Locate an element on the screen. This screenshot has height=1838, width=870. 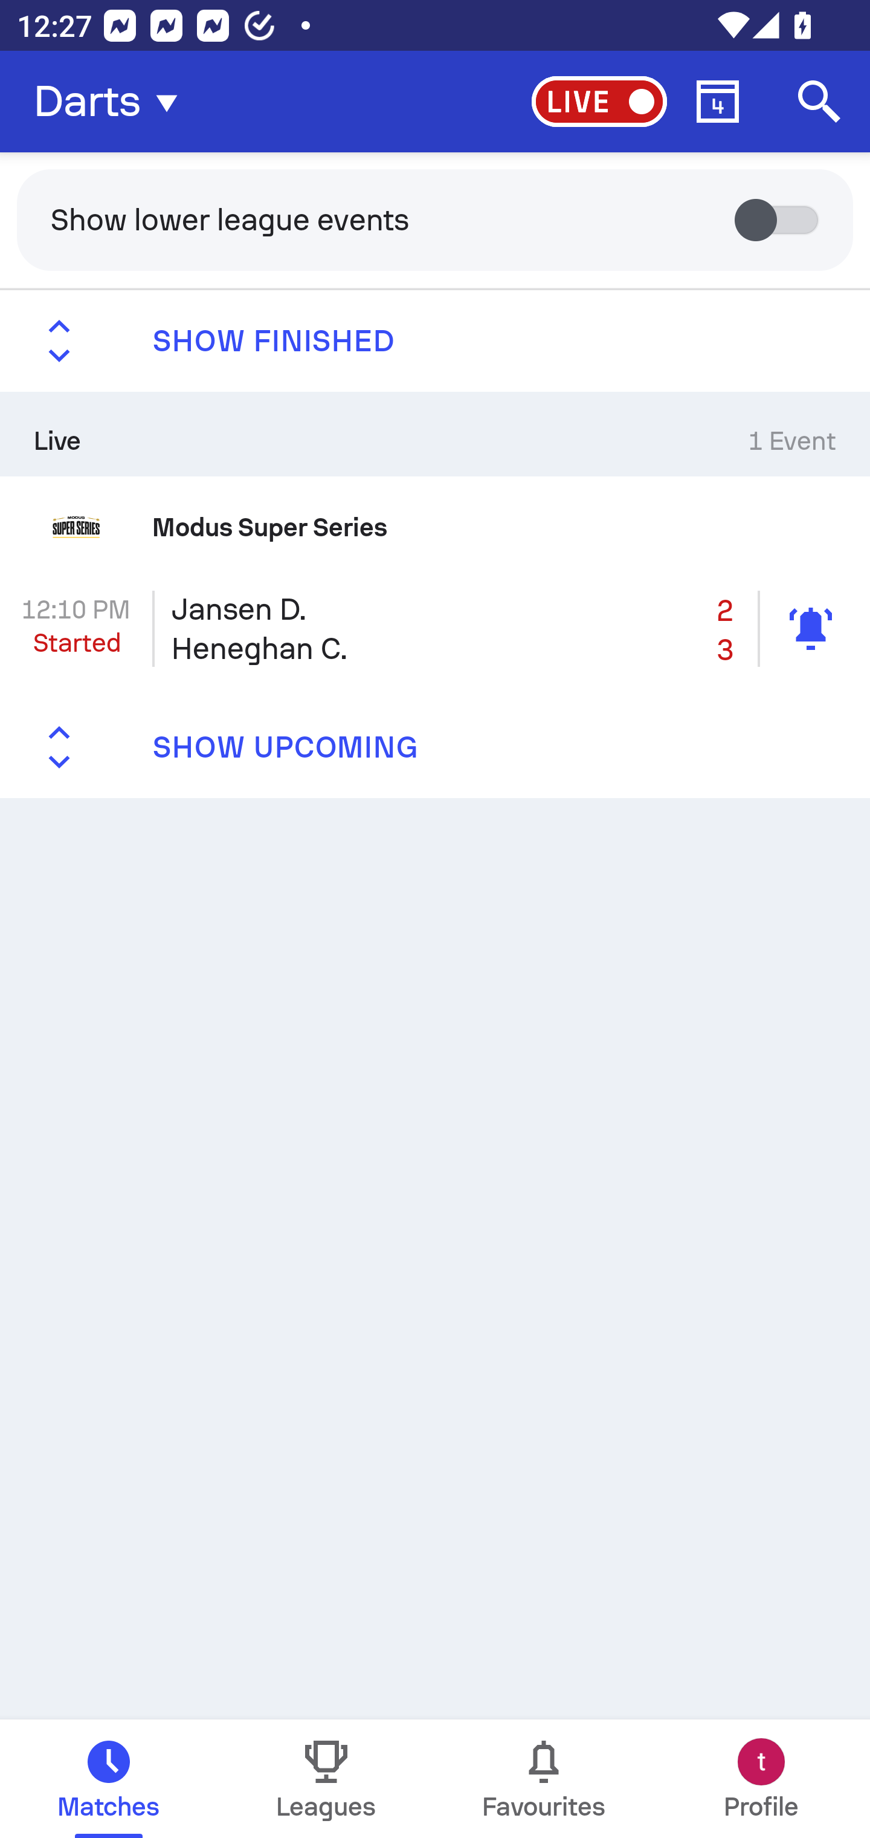
Search is located at coordinates (819, 102).